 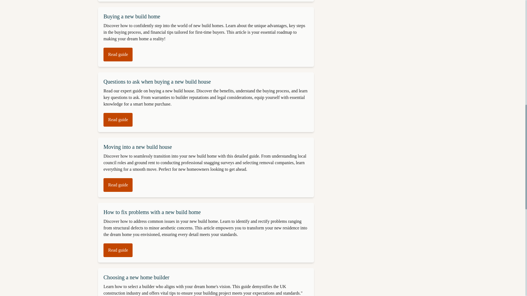 I want to click on Read guide, so click(x=118, y=119).